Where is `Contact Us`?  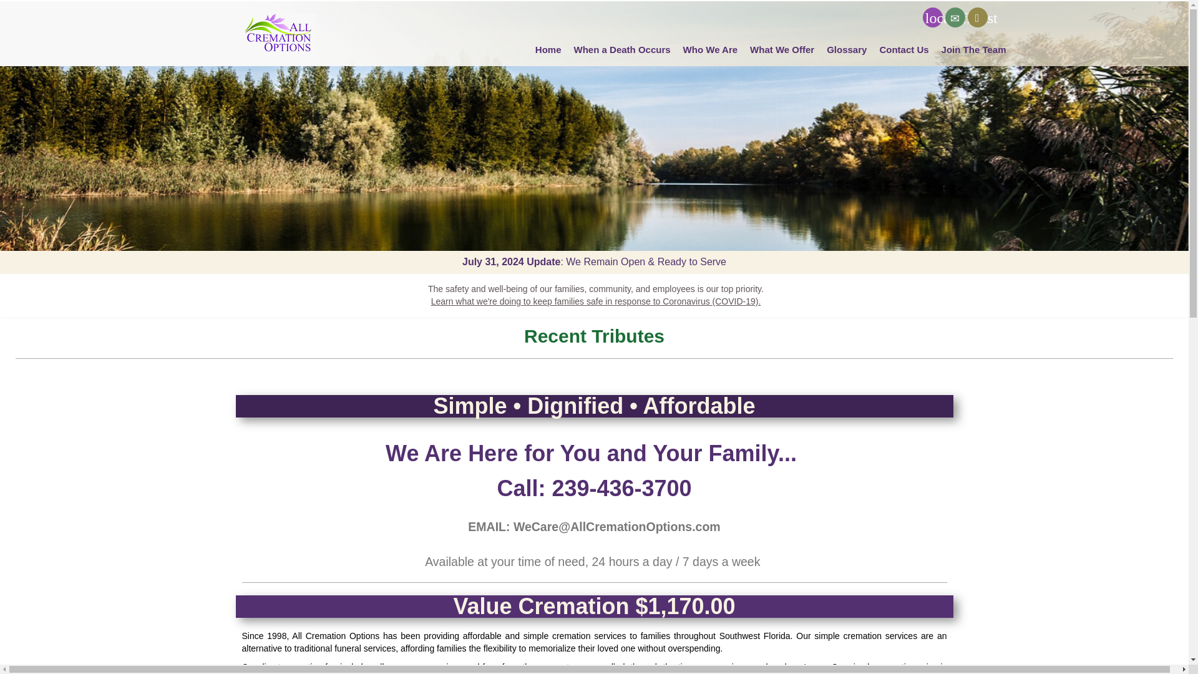
Contact Us is located at coordinates (955, 17).